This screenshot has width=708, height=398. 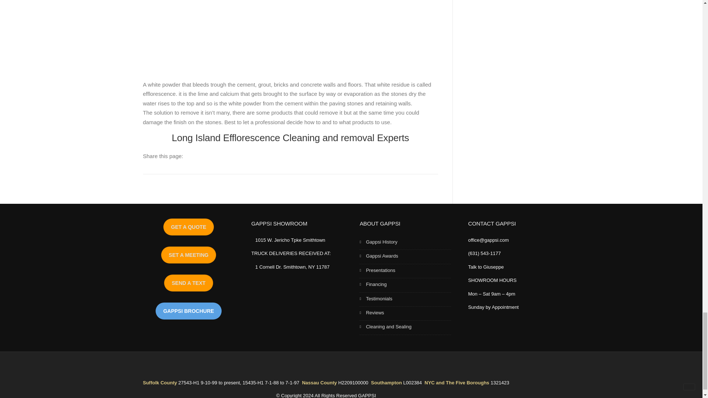 I want to click on Long Island Efflorescence Cleaning and removal Experts, so click(x=291, y=137).